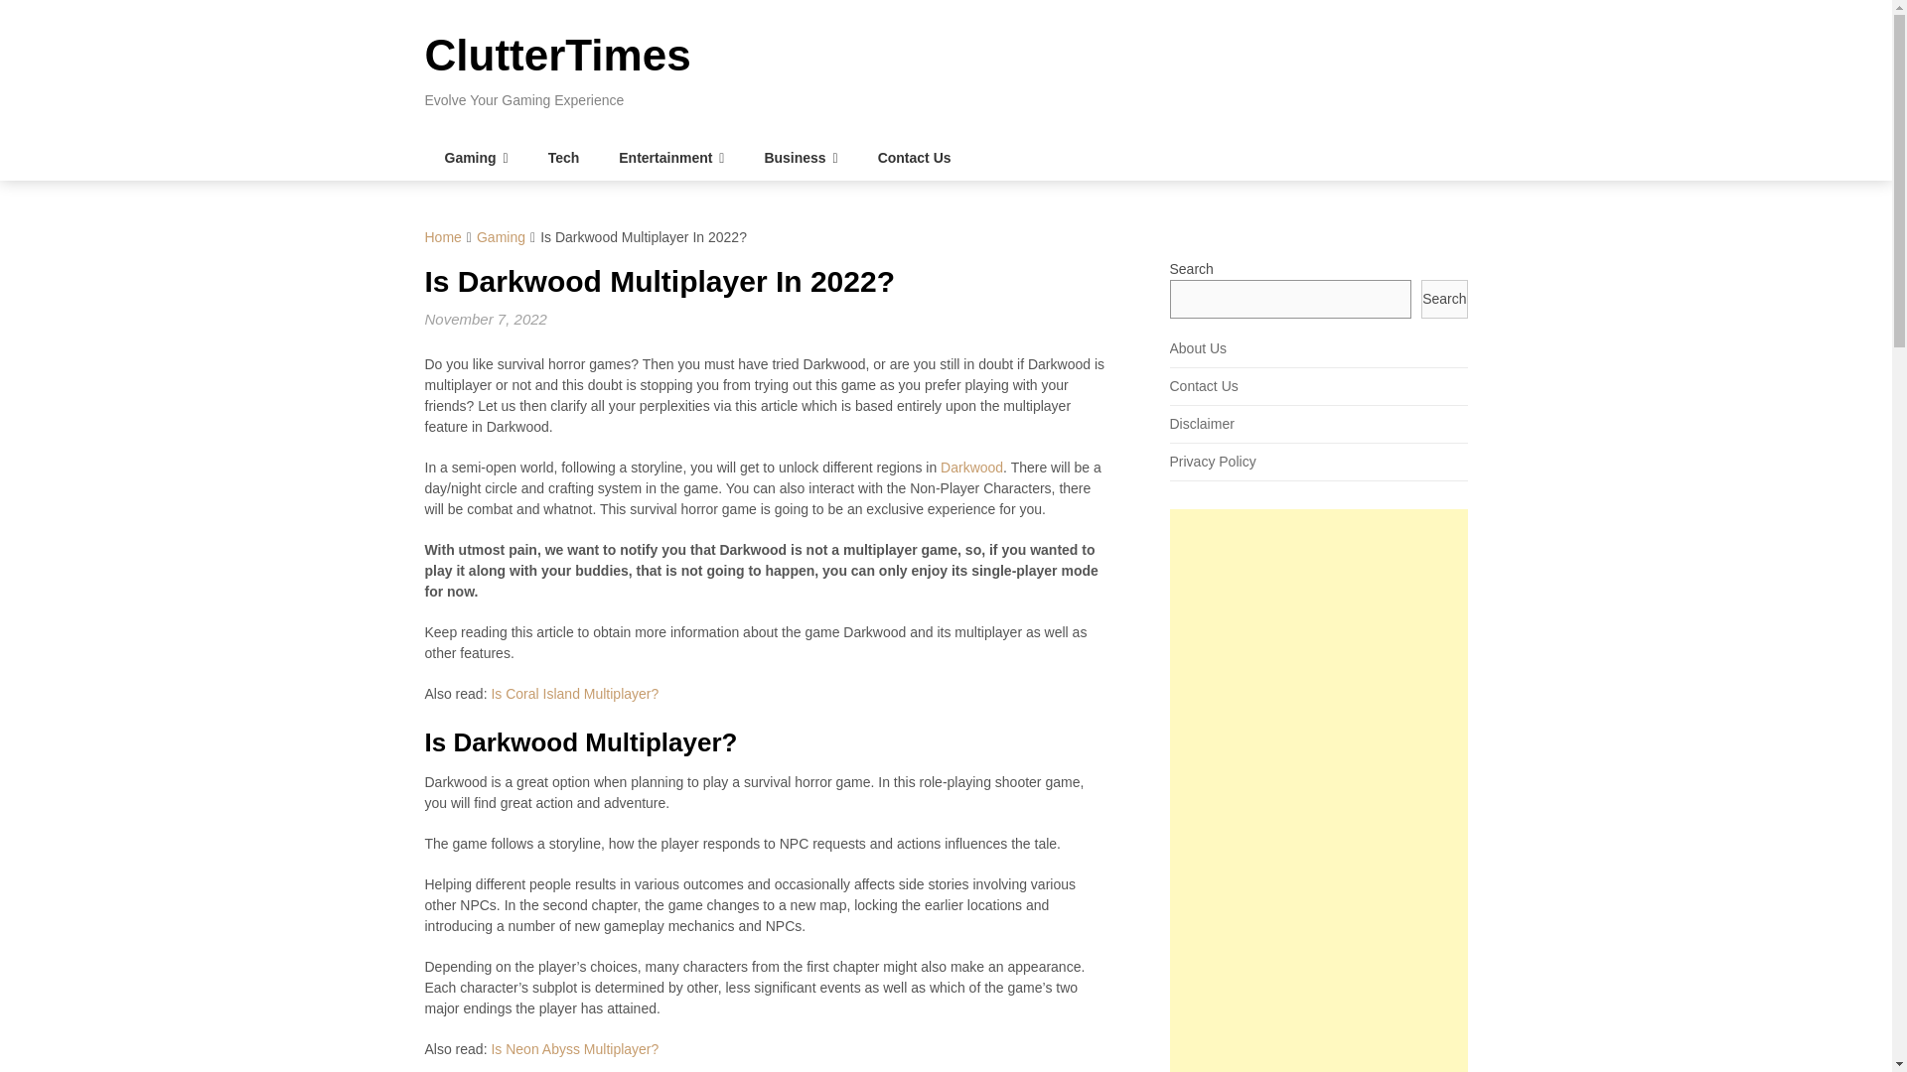 This screenshot has height=1072, width=1907. What do you see at coordinates (574, 1048) in the screenshot?
I see `Is Neon Abyss Multiplayer?` at bounding box center [574, 1048].